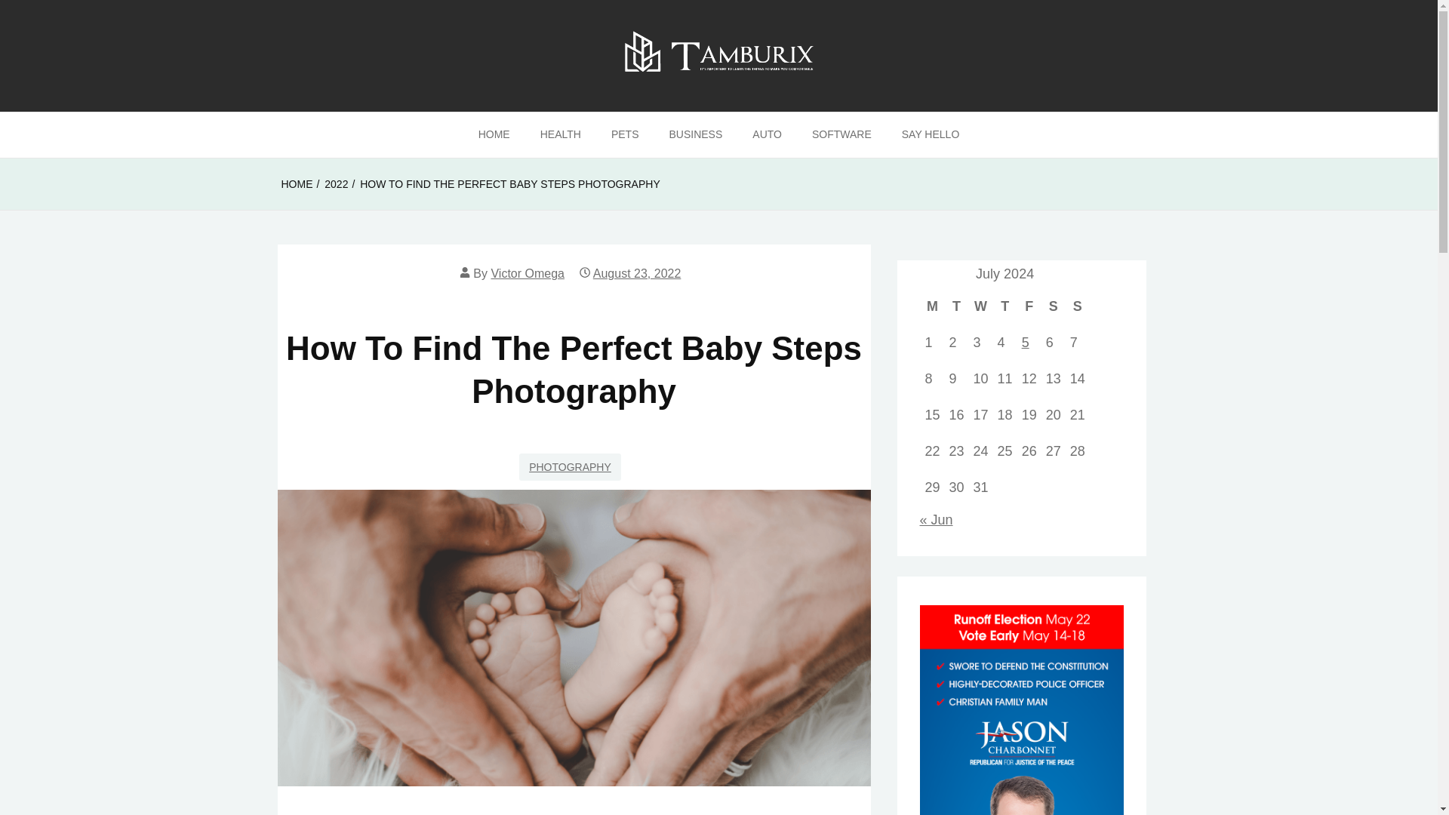 The width and height of the screenshot is (1449, 815). Describe the element at coordinates (625, 135) in the screenshot. I see `PETS` at that location.